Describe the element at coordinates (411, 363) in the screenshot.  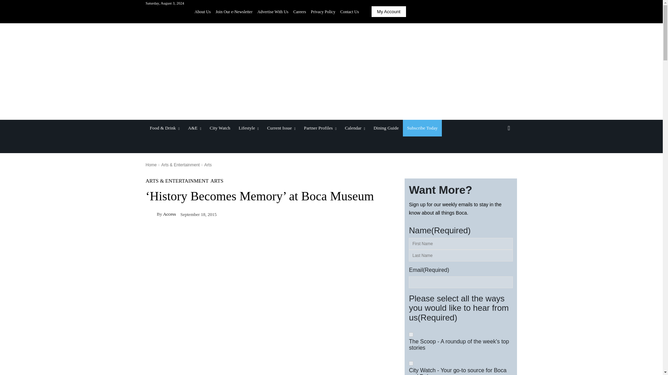
I see `City Watch - Your go-to source for Boca and Delray news` at that location.